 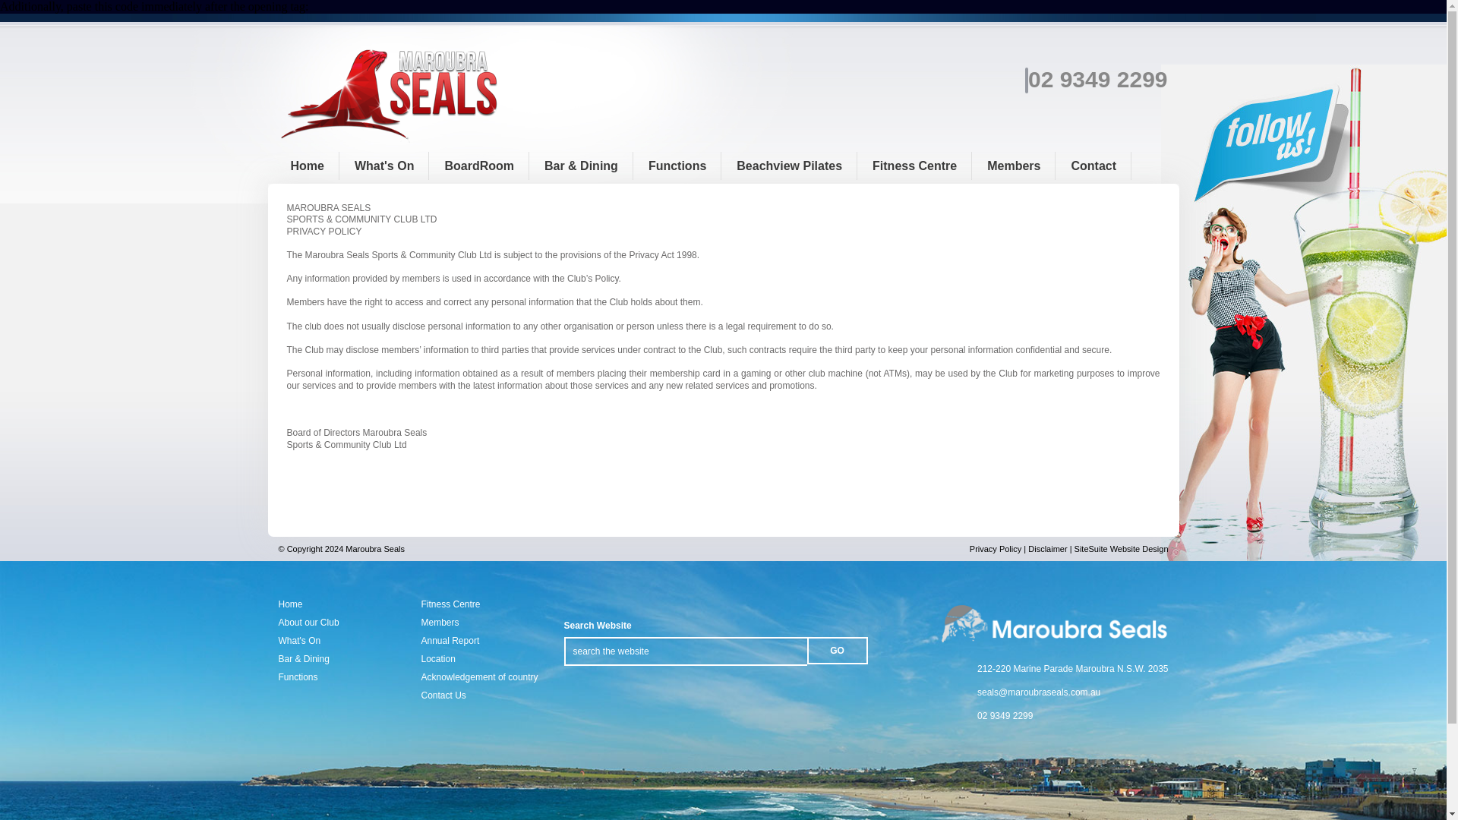 What do you see at coordinates (307, 166) in the screenshot?
I see `Home` at bounding box center [307, 166].